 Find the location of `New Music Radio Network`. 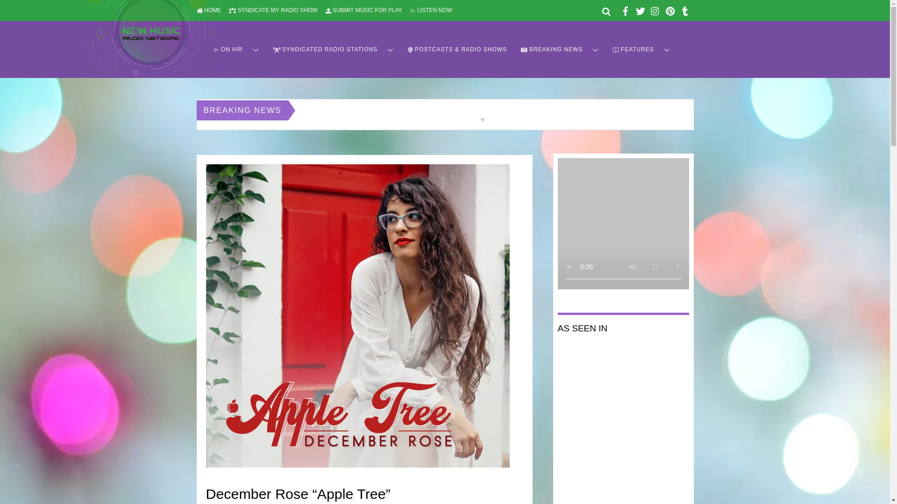

New Music Radio Network is located at coordinates (149, 70).